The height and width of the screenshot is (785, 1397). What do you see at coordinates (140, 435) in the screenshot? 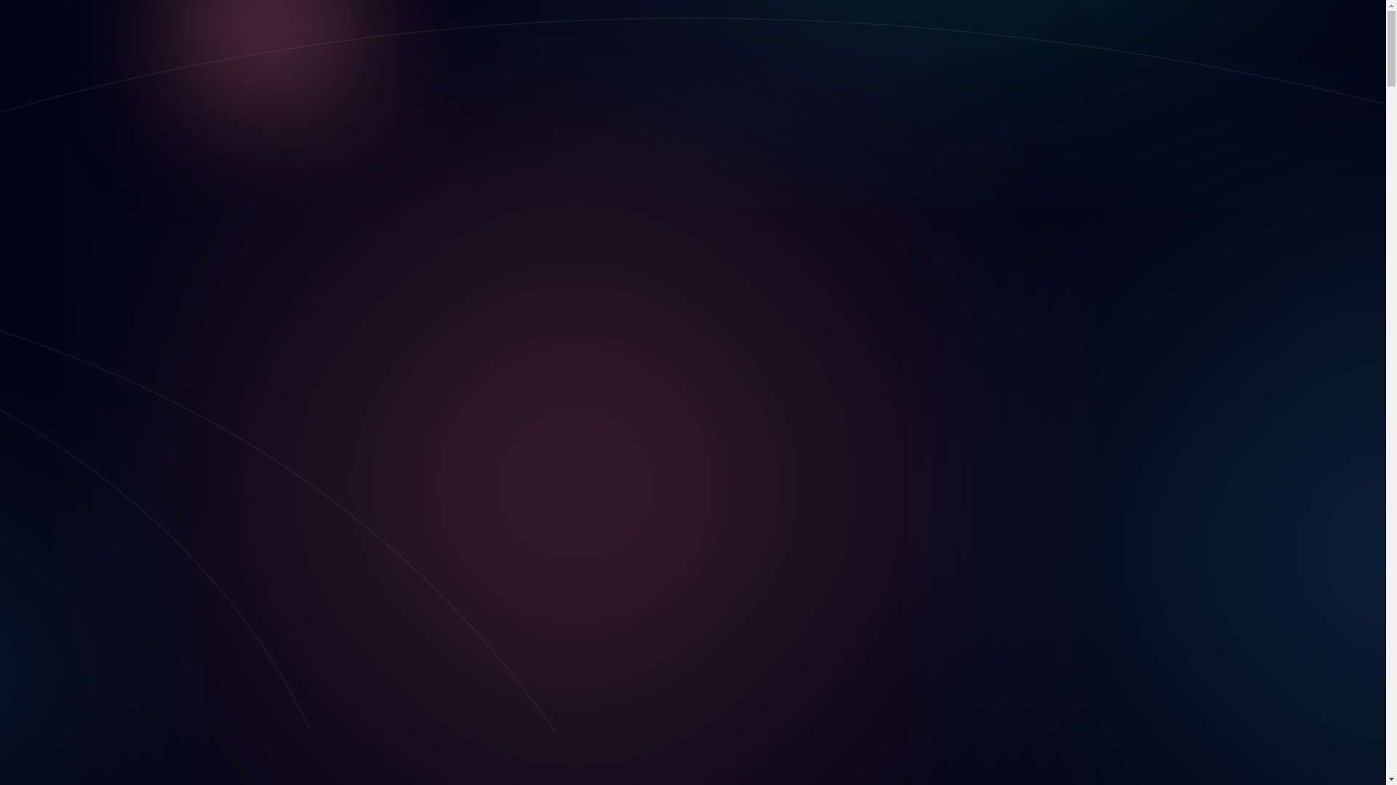
I see `Elementor` at bounding box center [140, 435].